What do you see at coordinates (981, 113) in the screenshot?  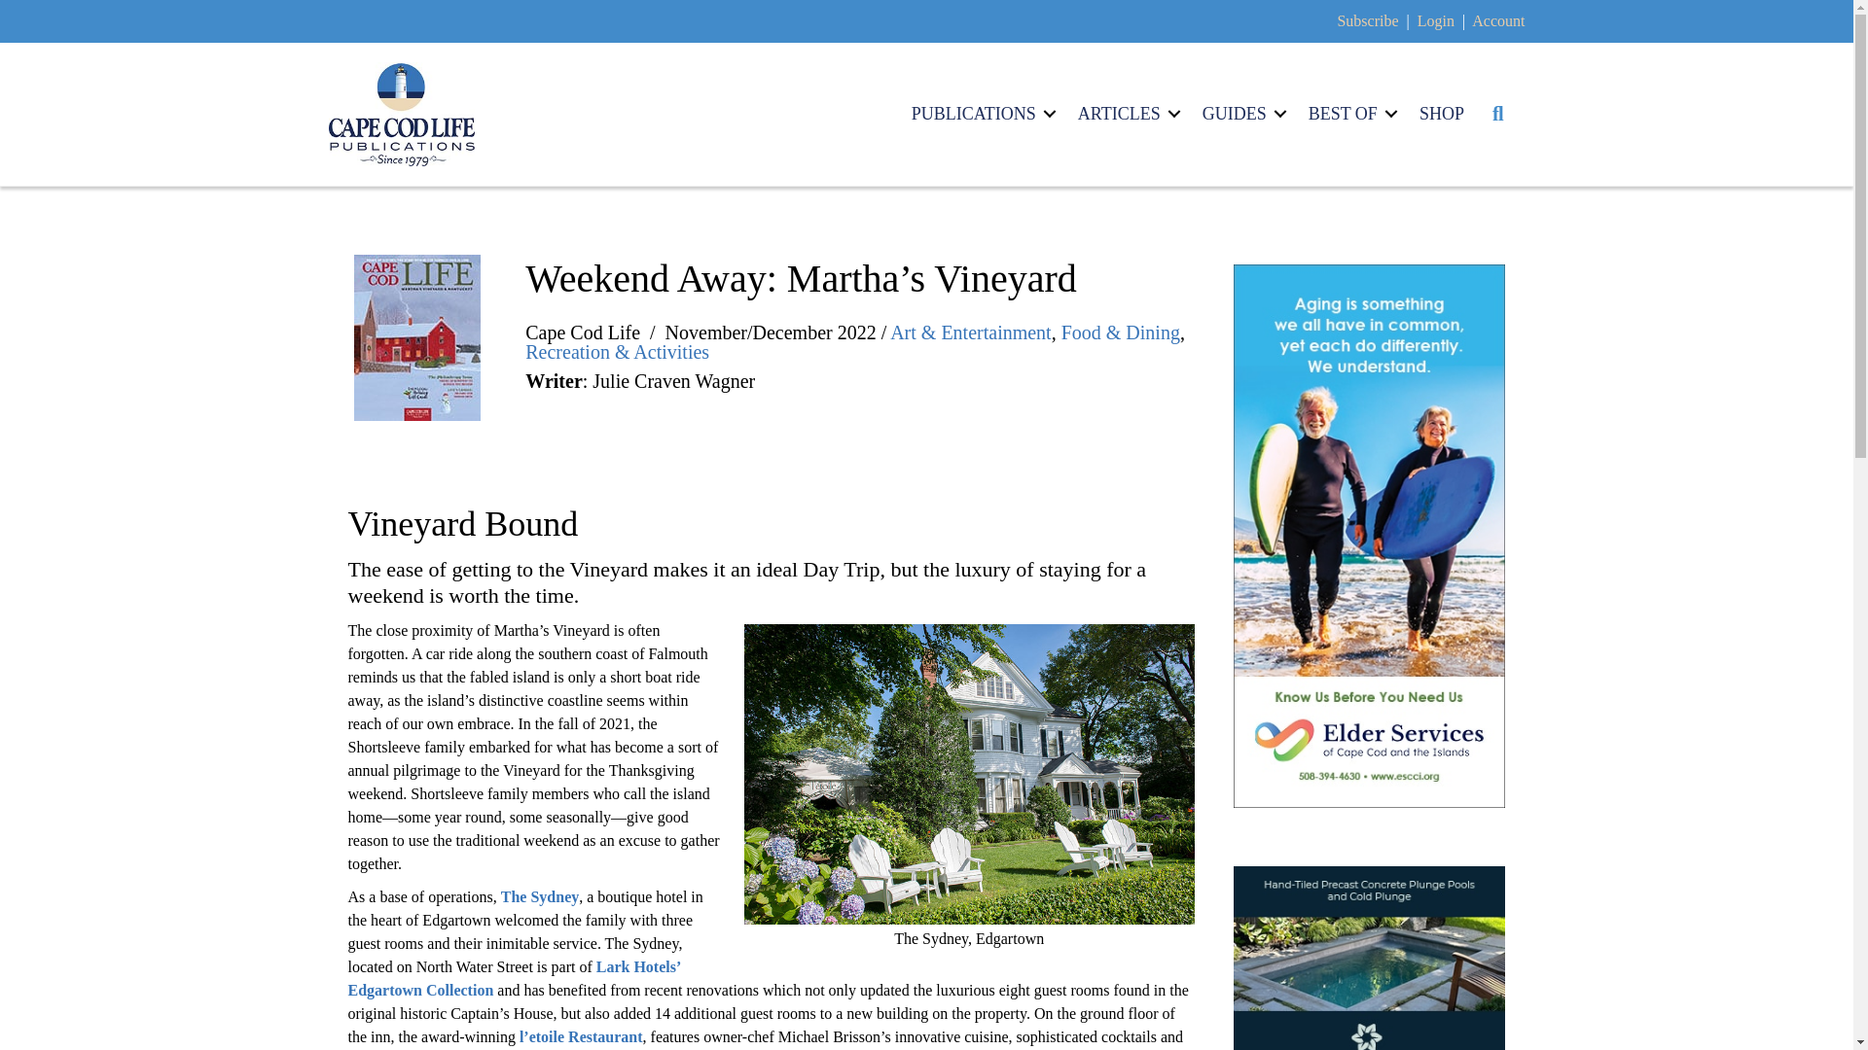 I see `PUBLICATIONS` at bounding box center [981, 113].